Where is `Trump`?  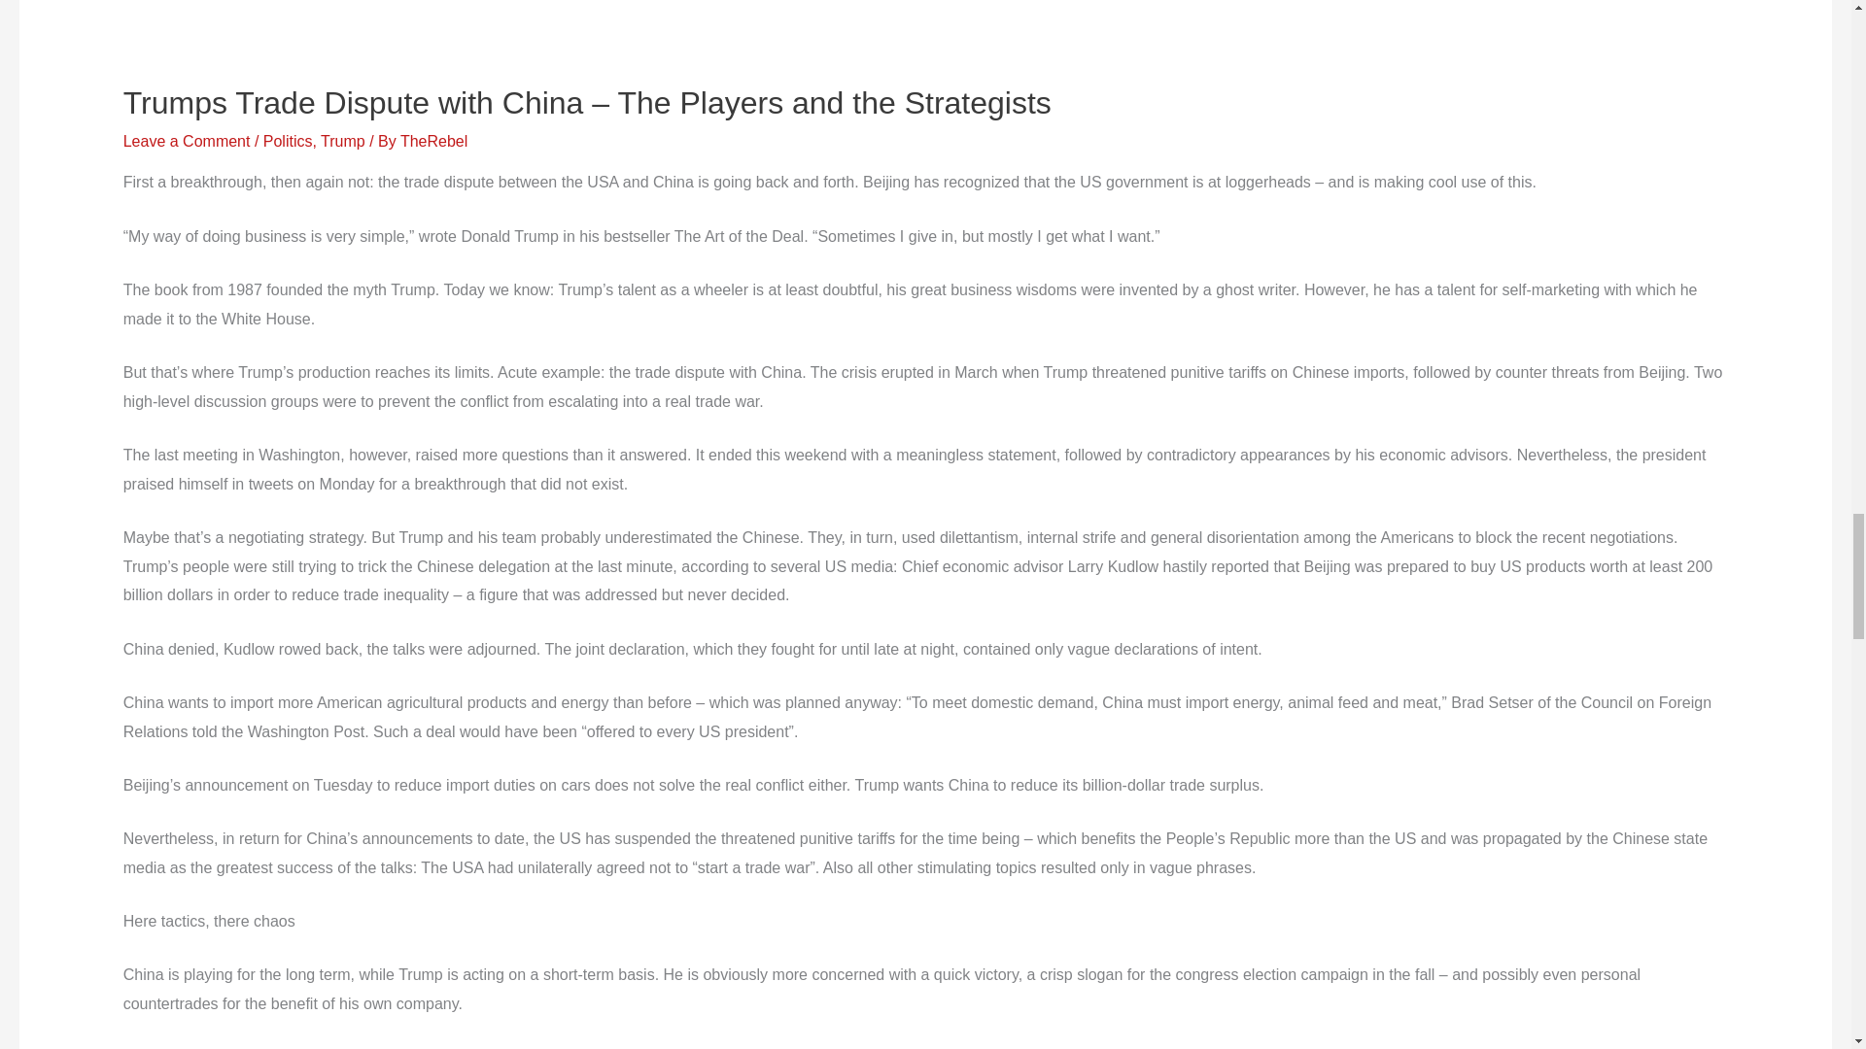
Trump is located at coordinates (343, 142).